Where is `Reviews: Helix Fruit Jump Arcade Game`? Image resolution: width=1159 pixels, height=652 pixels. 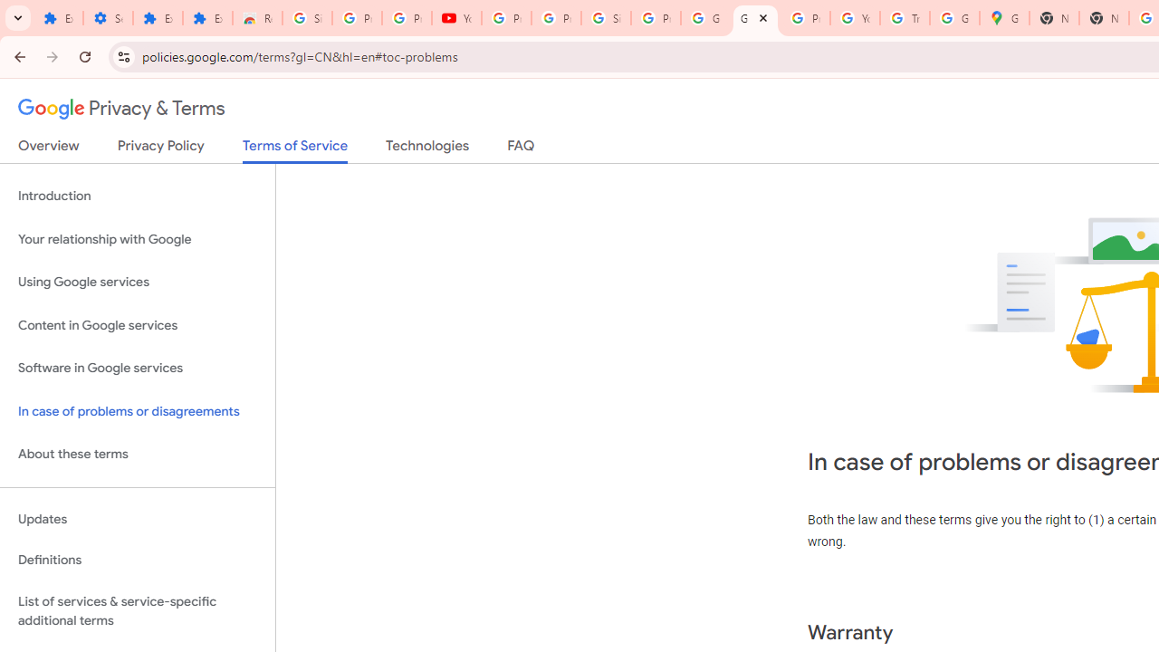
Reviews: Helix Fruit Jump Arcade Game is located at coordinates (257, 18).